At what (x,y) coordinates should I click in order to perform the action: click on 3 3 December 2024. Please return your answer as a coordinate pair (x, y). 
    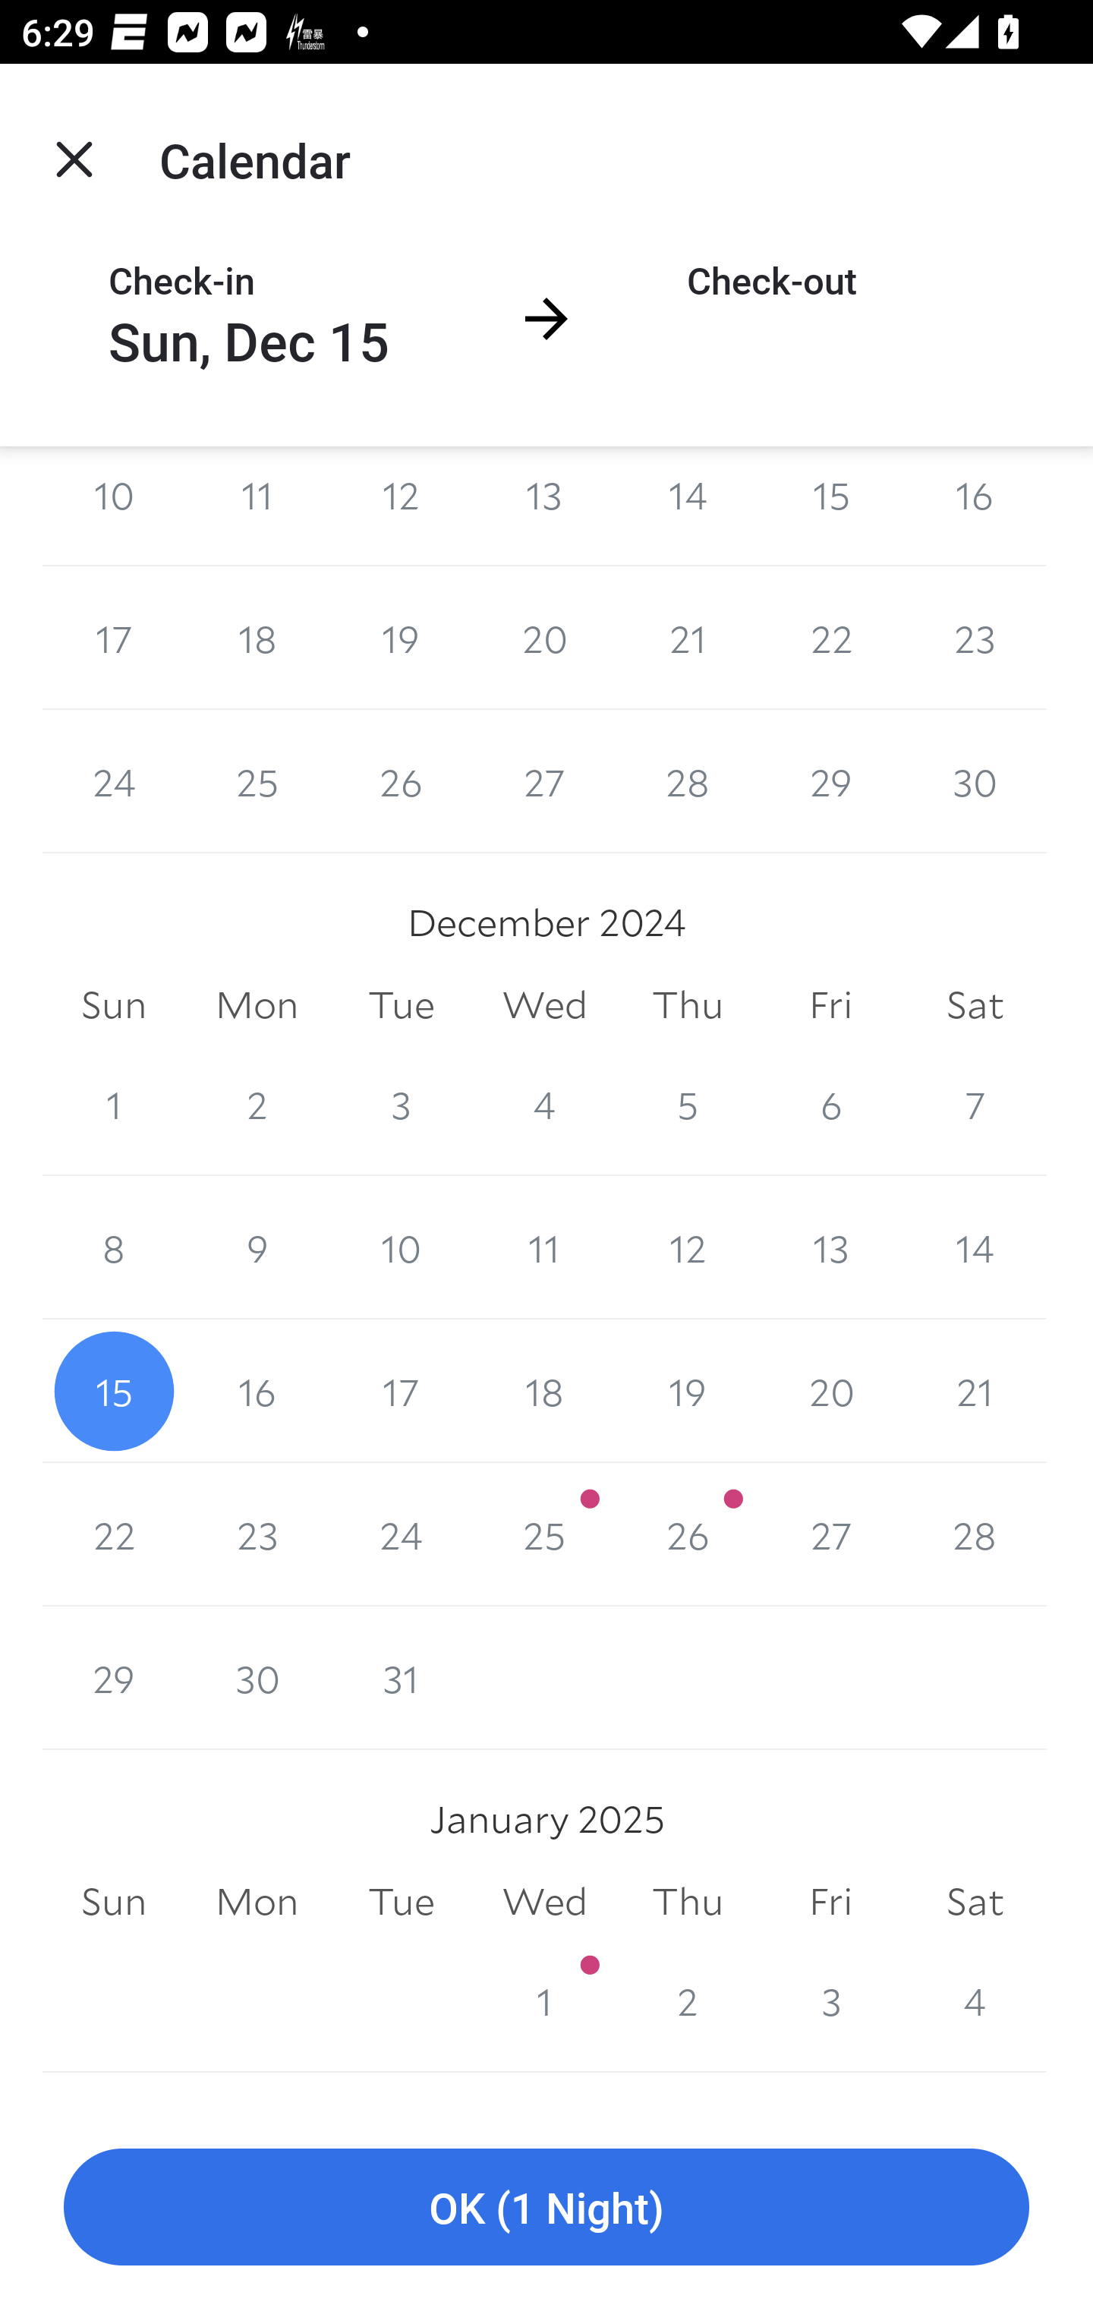
    Looking at the image, I should click on (401, 1104).